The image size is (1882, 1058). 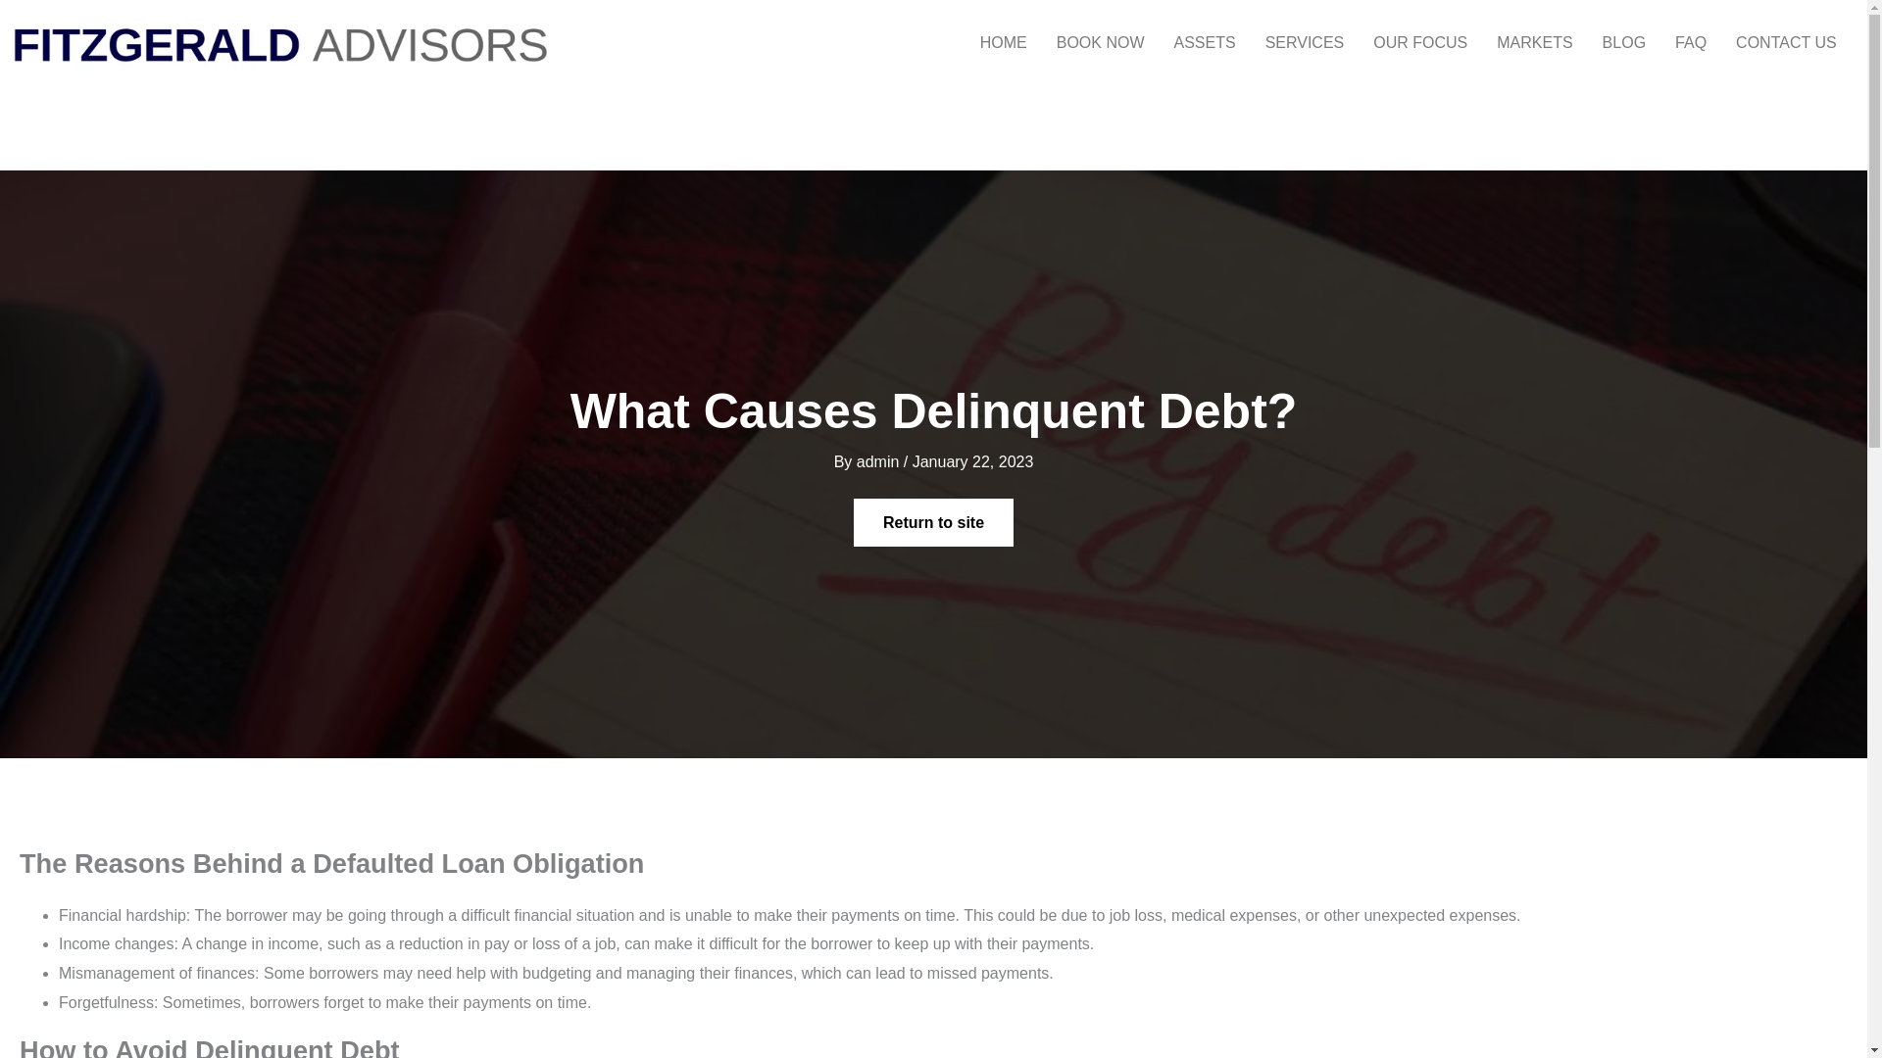 I want to click on MARKETS, so click(x=1534, y=42).